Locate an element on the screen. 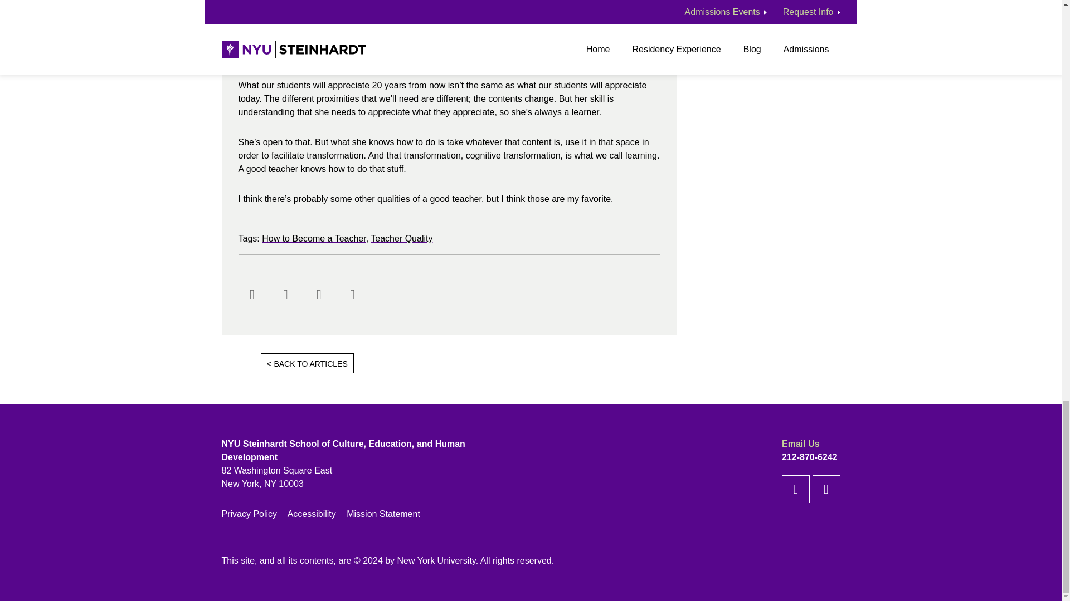 This screenshot has height=601, width=1070. Teacher Quality is located at coordinates (401, 238).